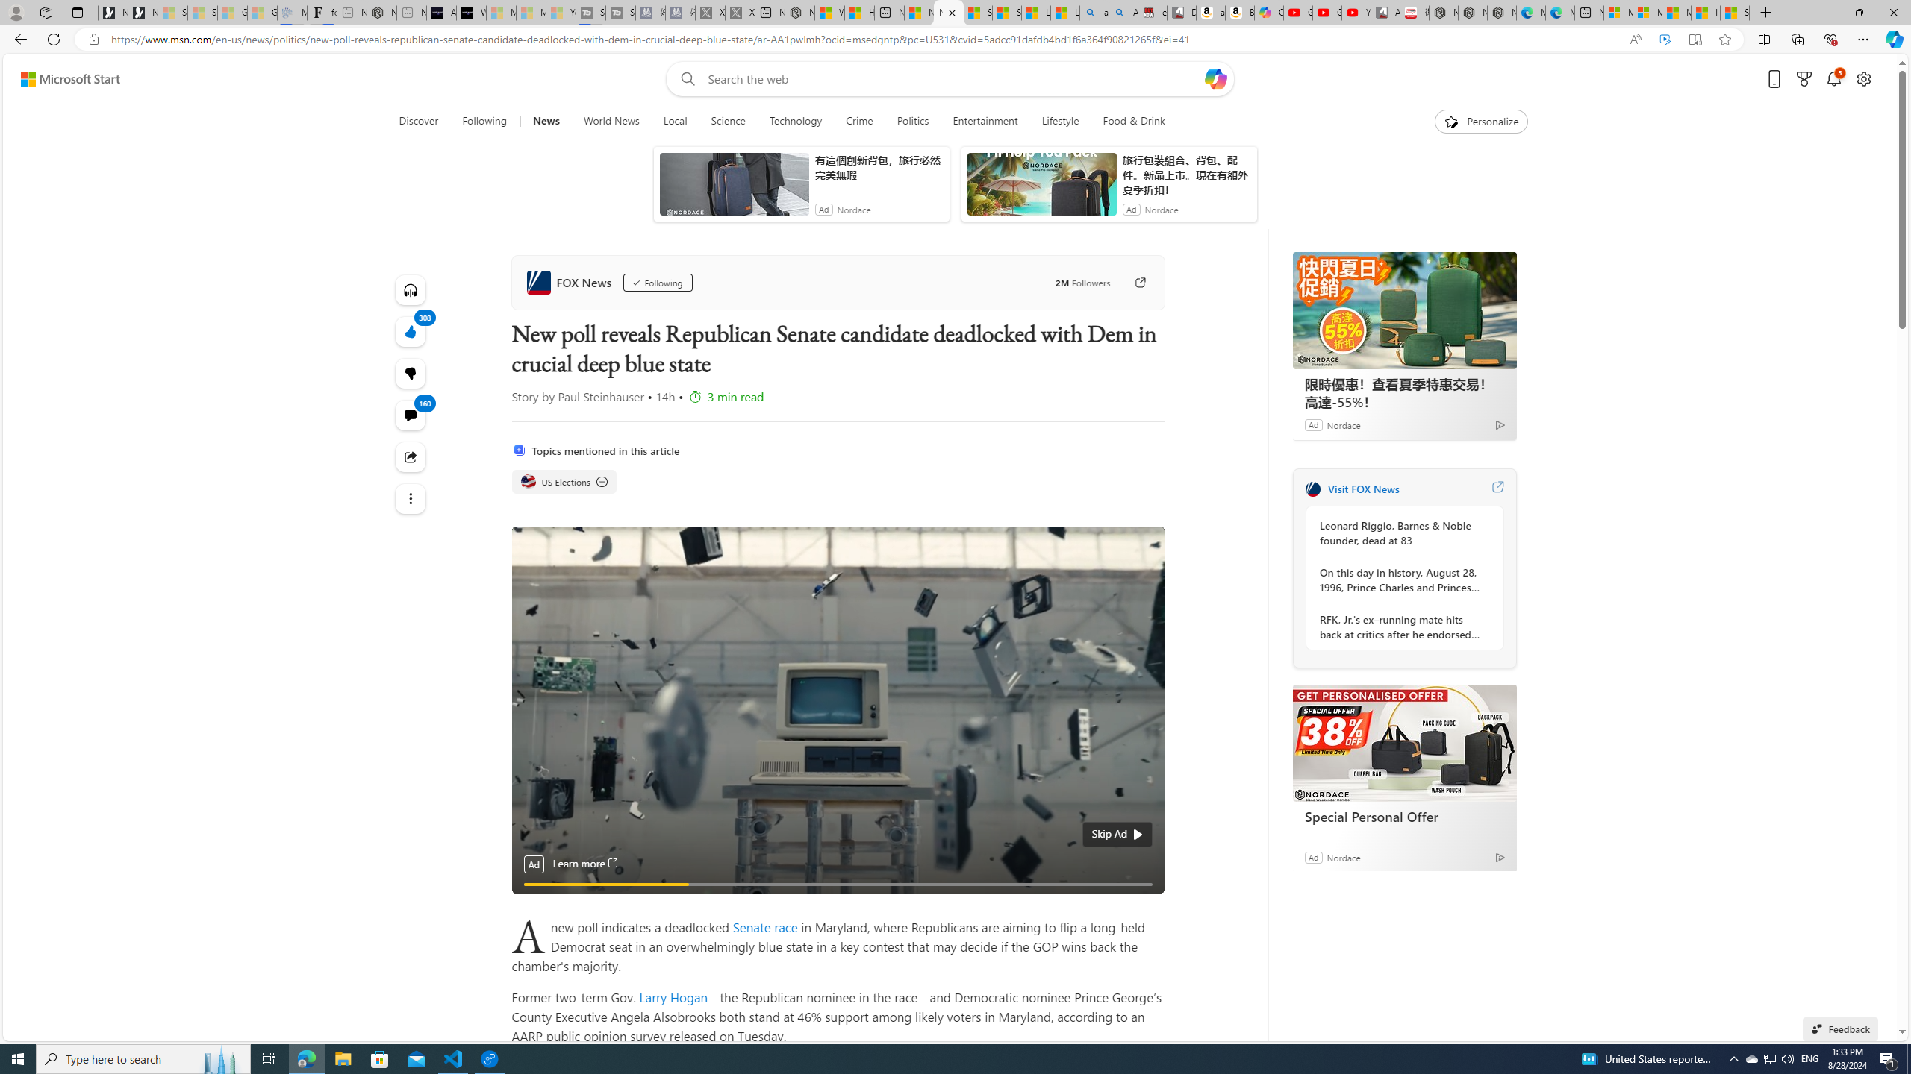 The image size is (1911, 1074). Describe the element at coordinates (1211, 13) in the screenshot. I see `amazon.in/dp/B0CX59H5W7/?tag=gsmcom05-21` at that location.